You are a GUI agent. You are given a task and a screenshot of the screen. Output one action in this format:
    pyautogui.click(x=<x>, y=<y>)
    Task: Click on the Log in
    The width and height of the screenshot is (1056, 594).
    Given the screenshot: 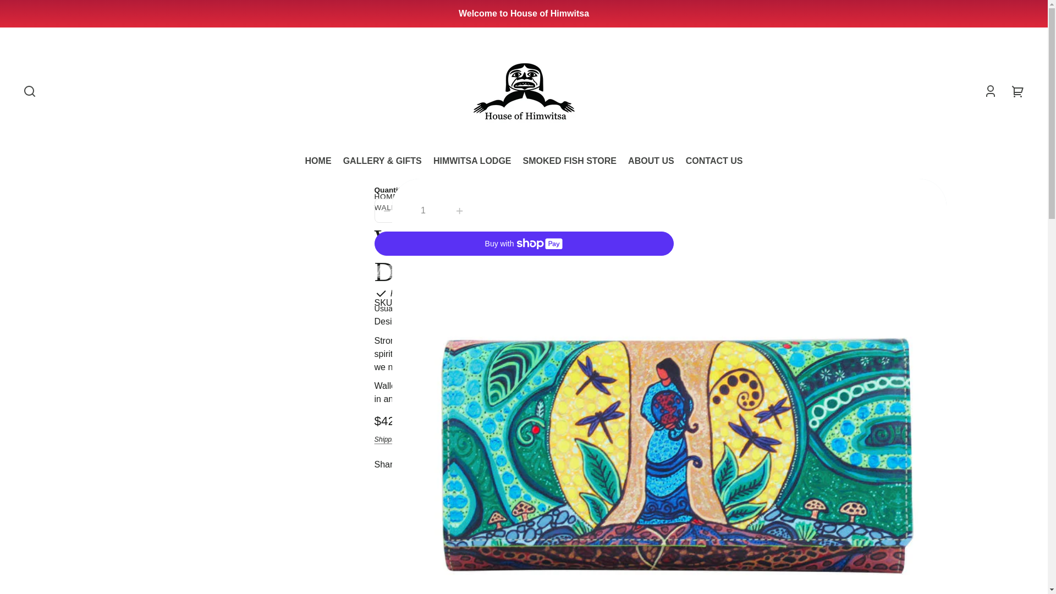 What is the action you would take?
    pyautogui.click(x=990, y=91)
    